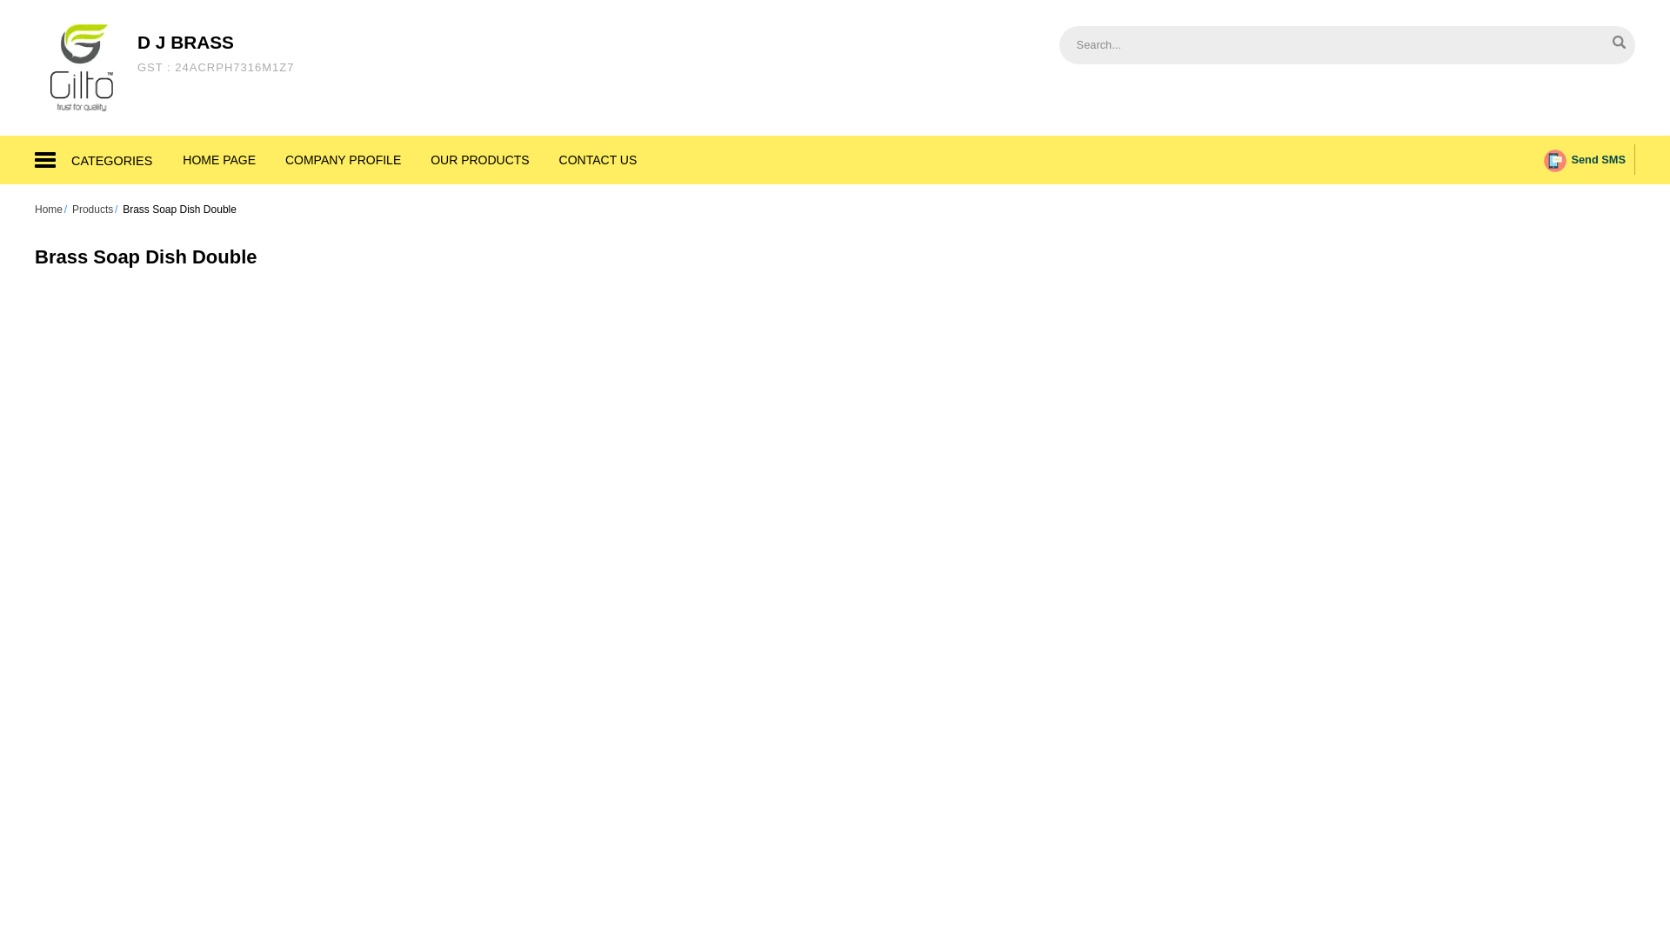  Describe the element at coordinates (219, 160) in the screenshot. I see `CONTACT US` at that location.